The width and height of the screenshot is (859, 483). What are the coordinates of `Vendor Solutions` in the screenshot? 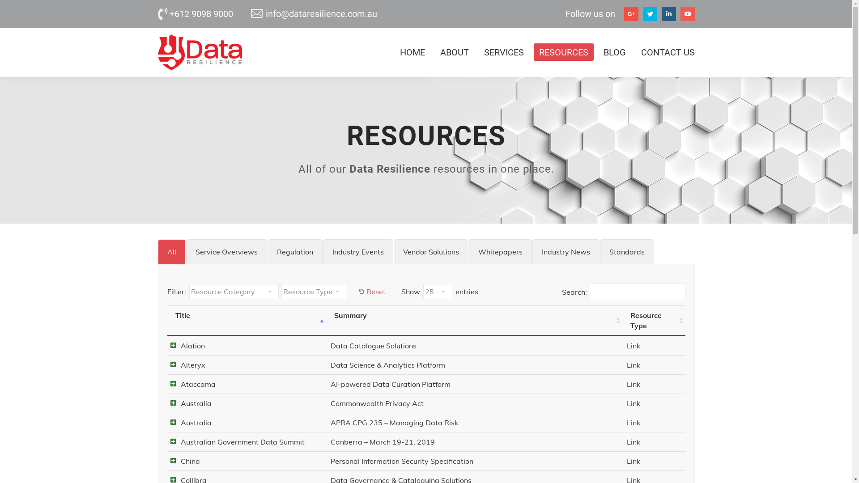 It's located at (431, 252).